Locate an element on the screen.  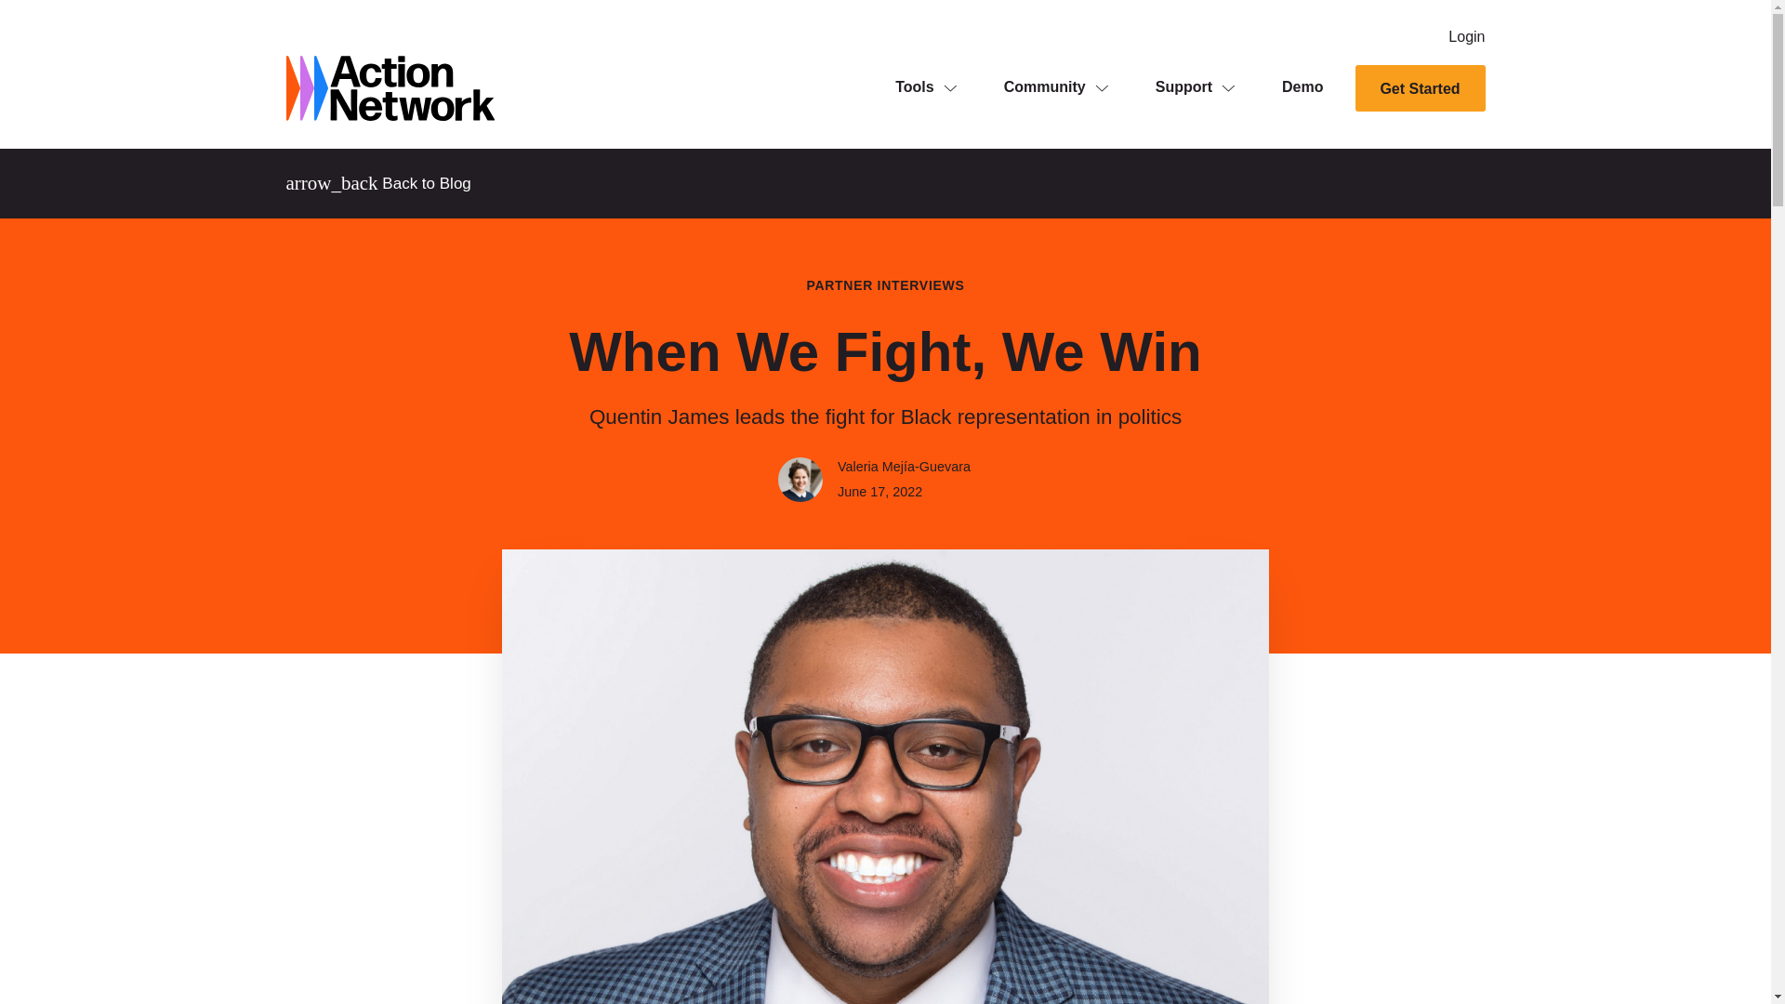
Login is located at coordinates (1466, 37).